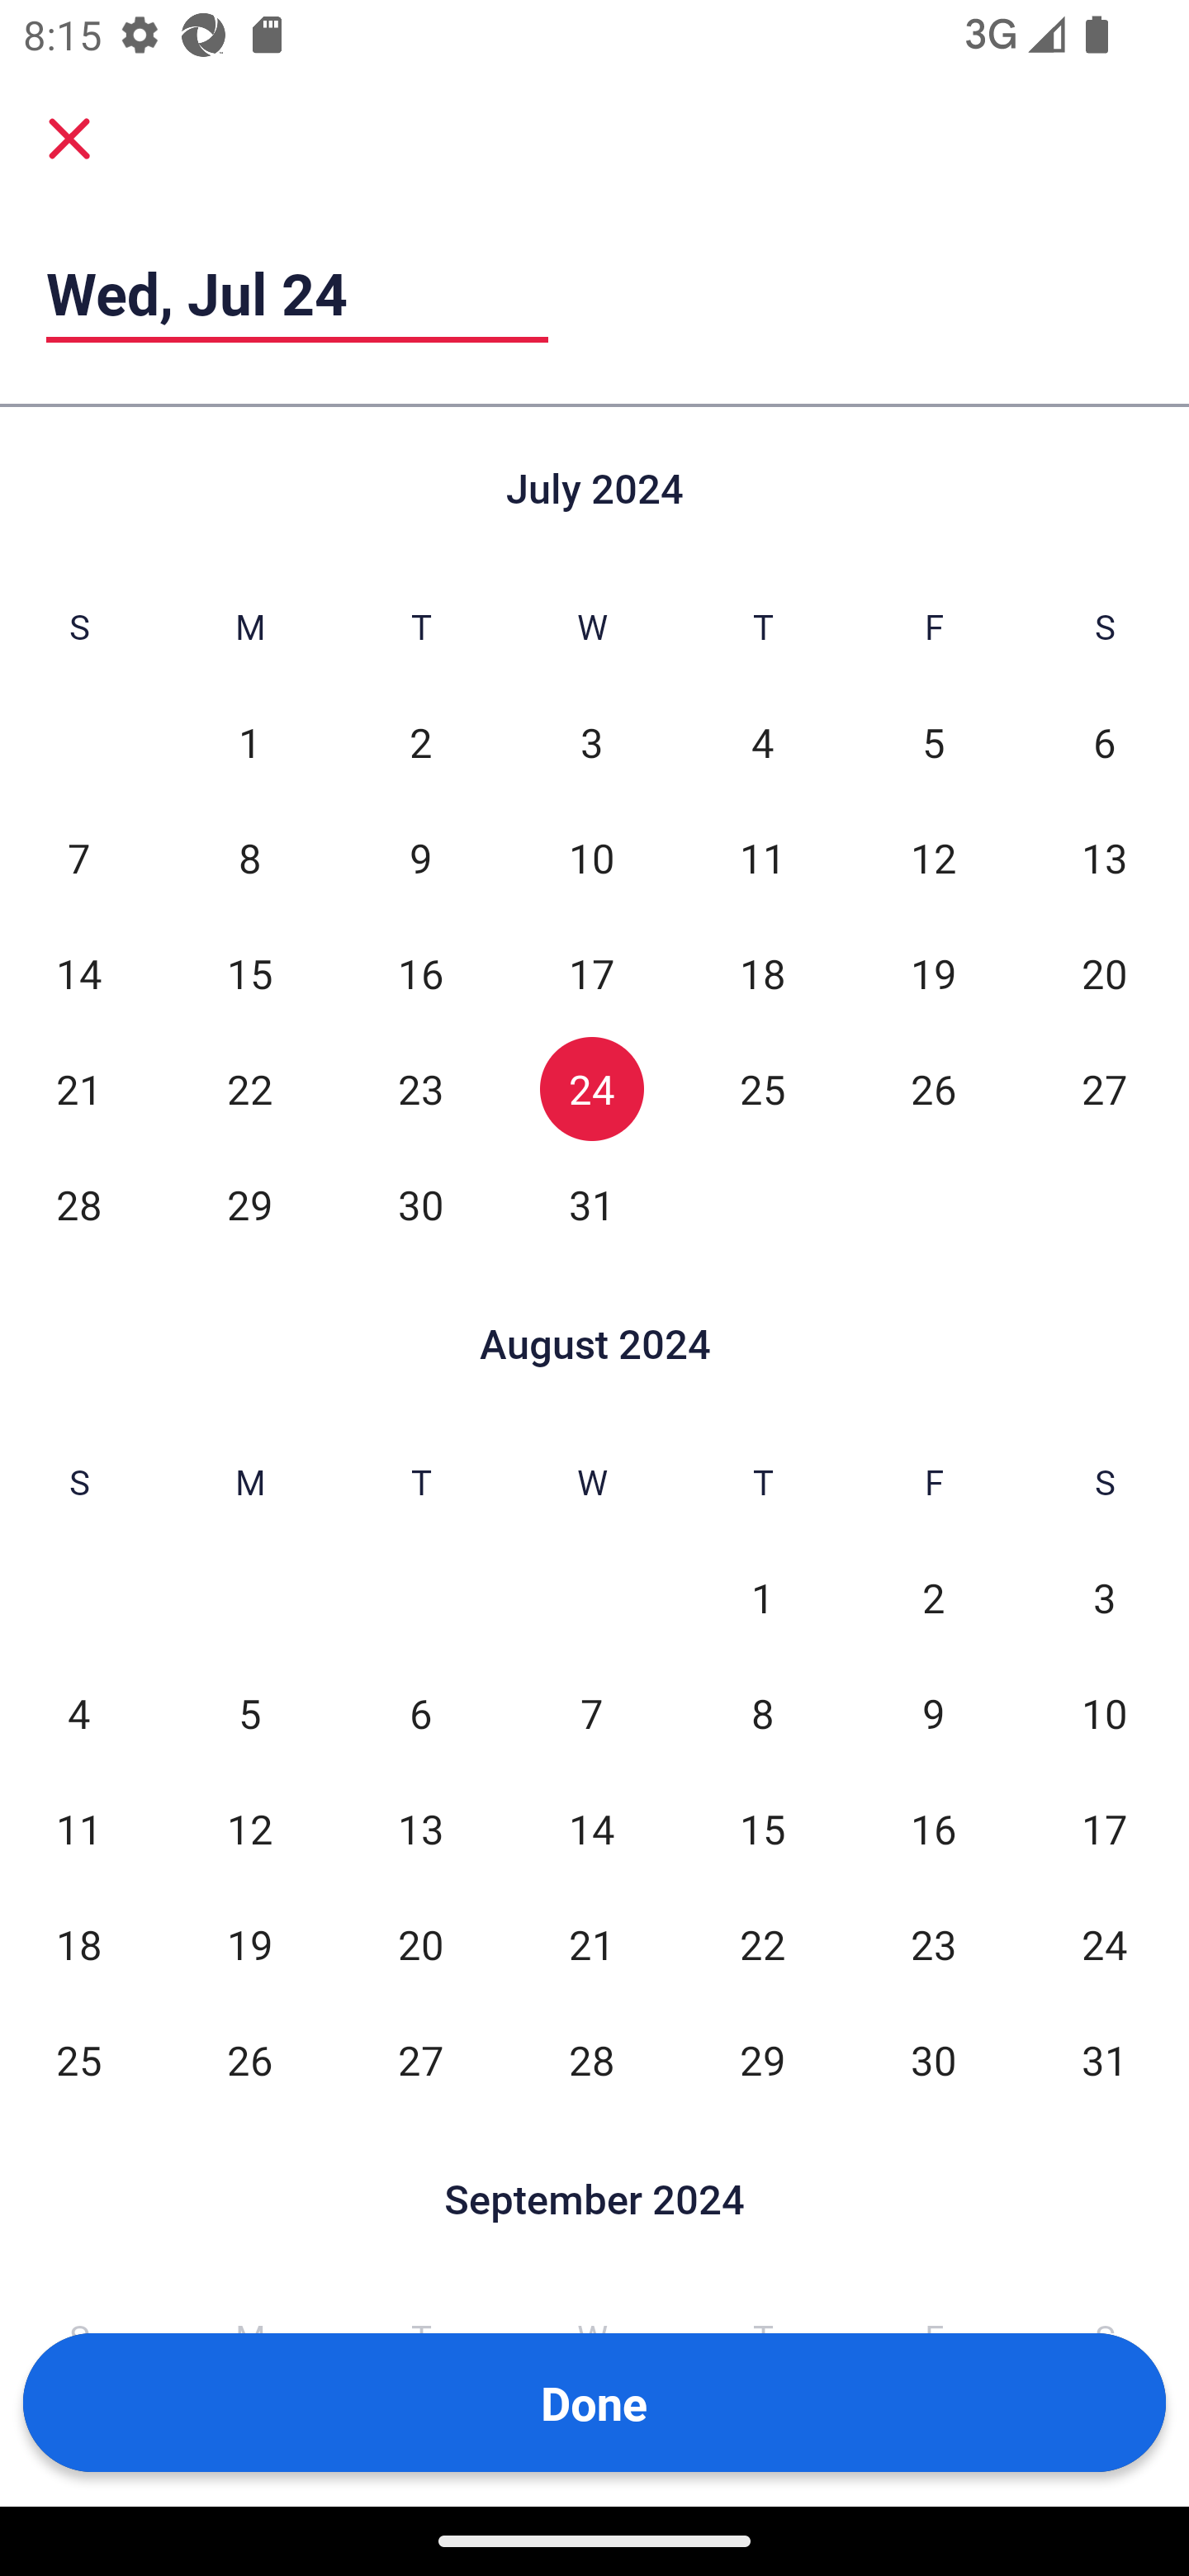 The height and width of the screenshot is (2576, 1189). What do you see at coordinates (933, 2059) in the screenshot?
I see `30 Fri, Aug 30, Not Selected` at bounding box center [933, 2059].